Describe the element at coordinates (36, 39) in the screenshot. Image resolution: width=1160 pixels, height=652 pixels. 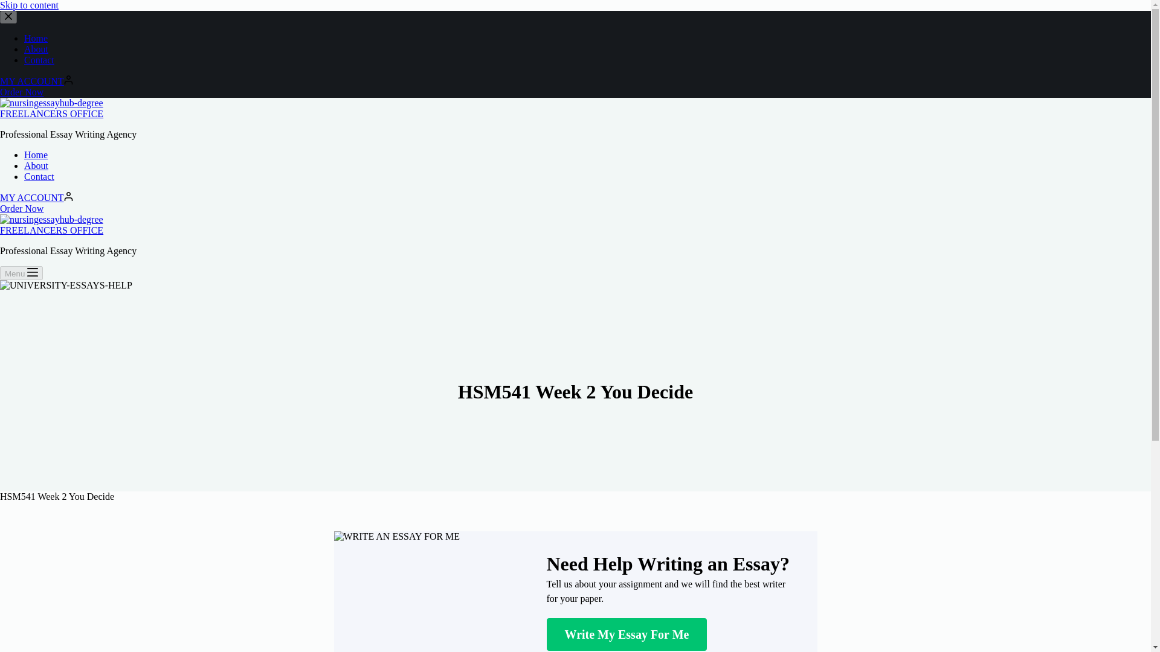
I see `Home` at that location.